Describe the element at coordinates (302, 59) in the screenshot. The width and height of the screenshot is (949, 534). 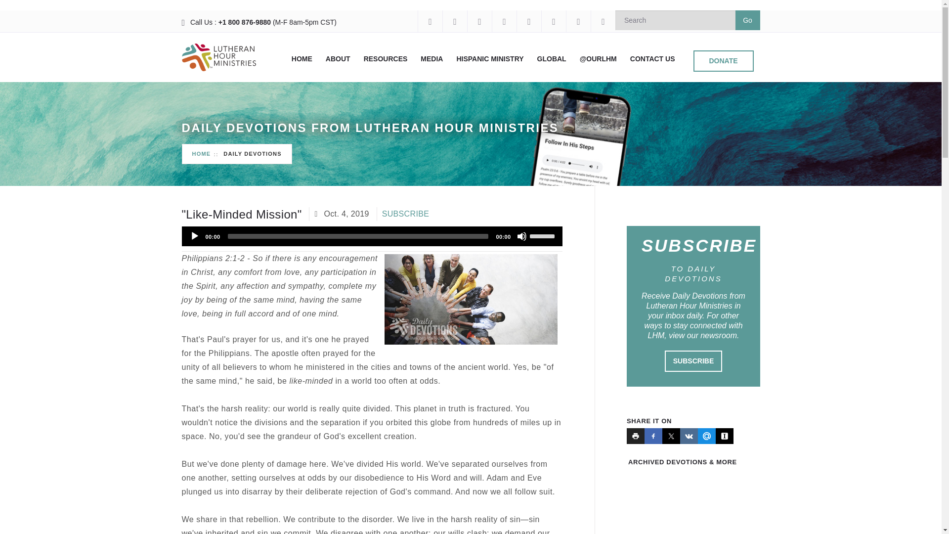
I see `HOME` at that location.